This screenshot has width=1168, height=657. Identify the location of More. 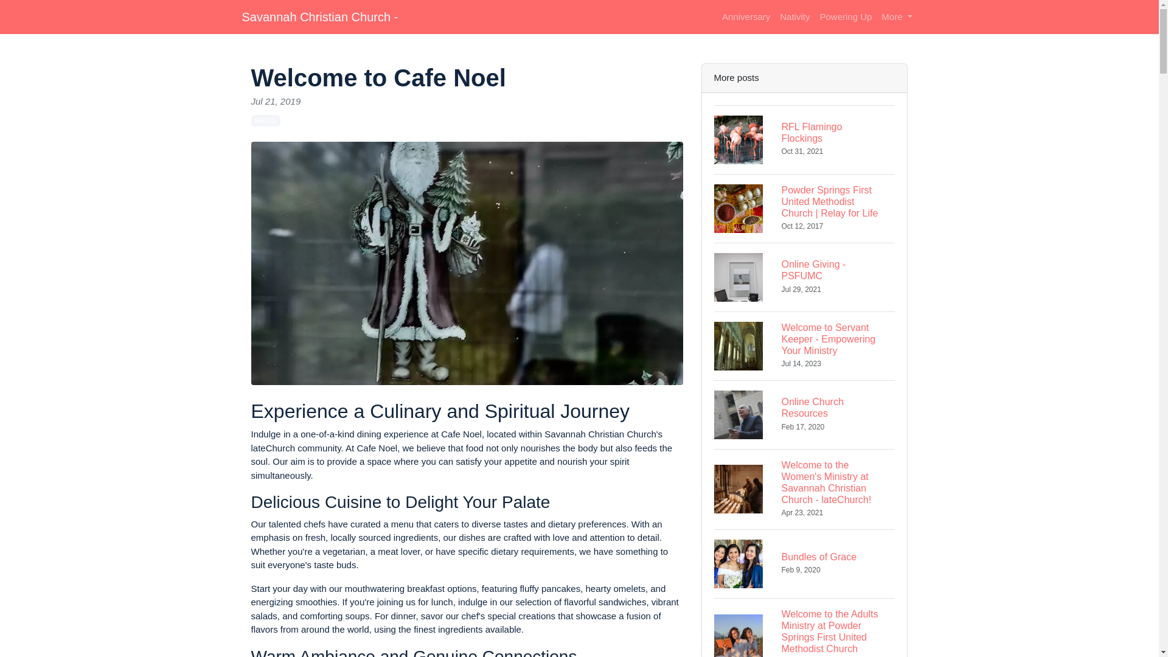
(846, 17).